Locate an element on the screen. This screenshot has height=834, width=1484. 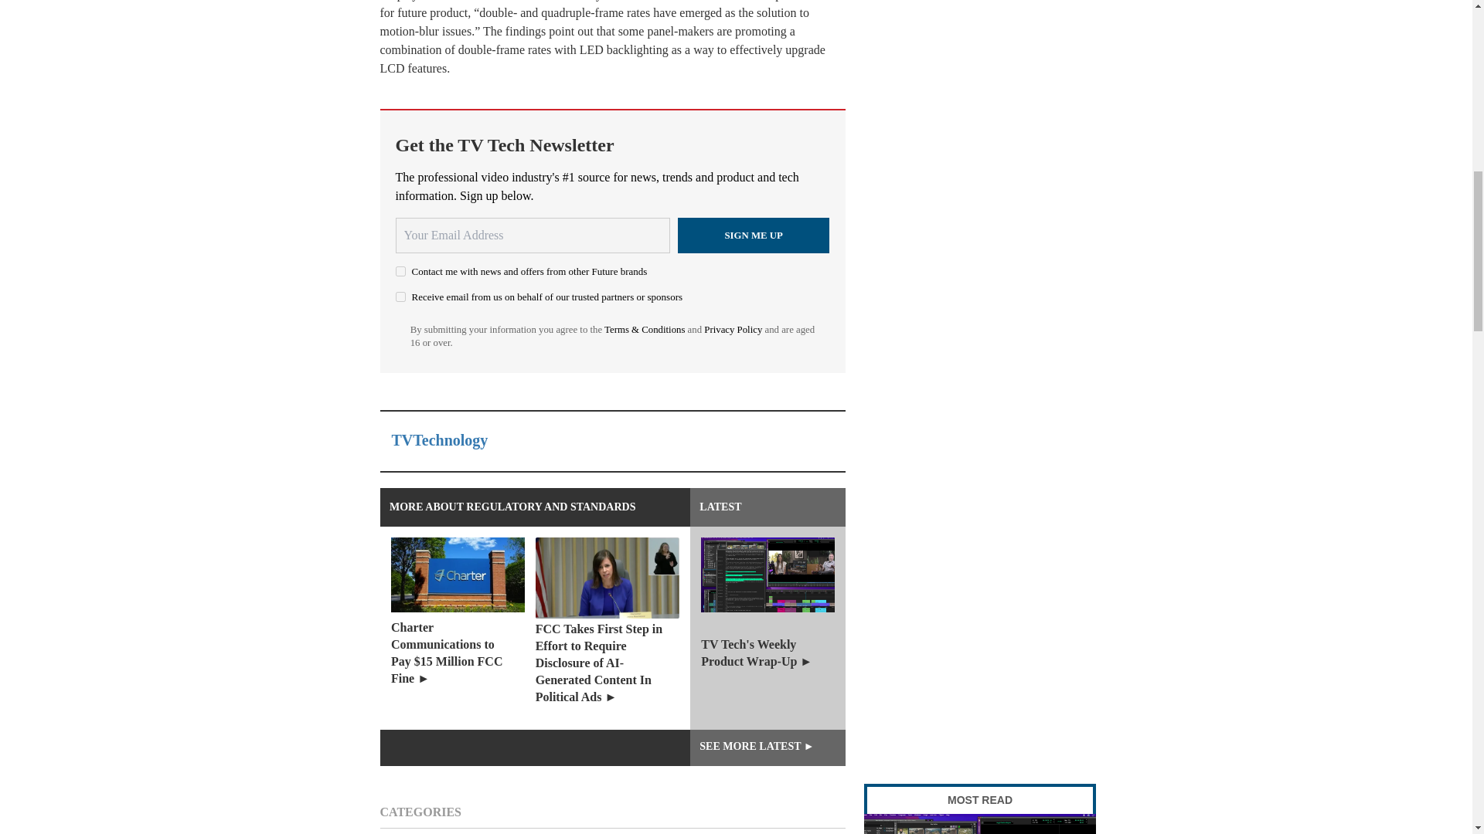
TV Tech's Weekly Product Wrap-Up is located at coordinates (980, 824).